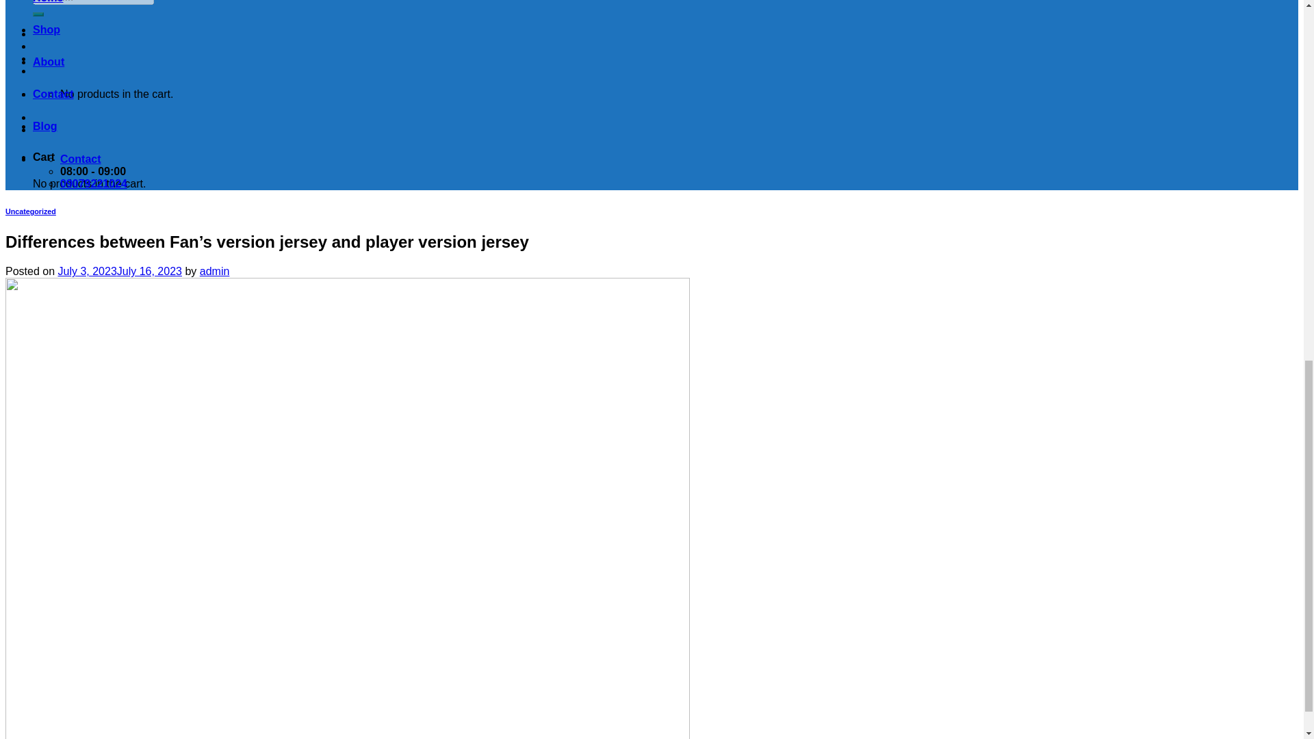 This screenshot has width=1314, height=739. Describe the element at coordinates (215, 271) in the screenshot. I see `admin` at that location.